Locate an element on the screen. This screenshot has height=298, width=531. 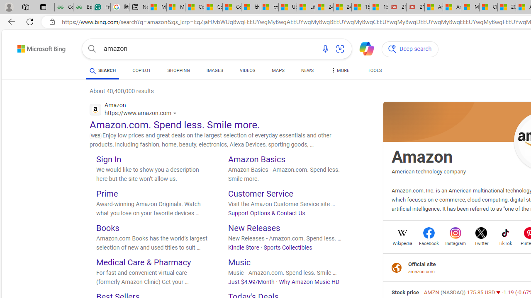
SEARCH is located at coordinates (103, 70).